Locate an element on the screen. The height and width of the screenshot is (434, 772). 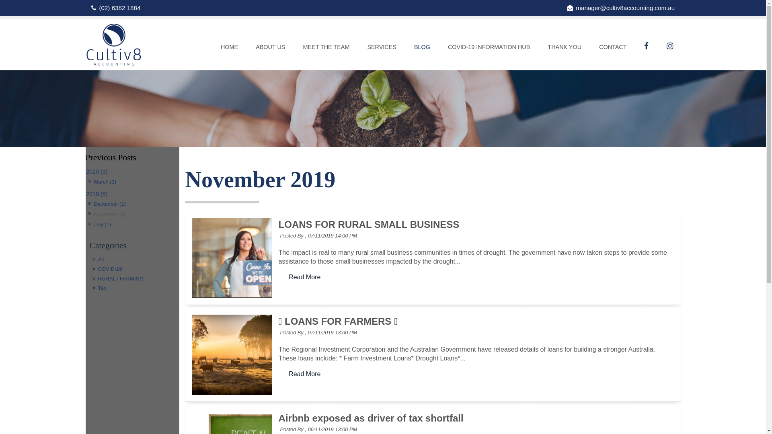
COVID-19 is located at coordinates (133, 269).